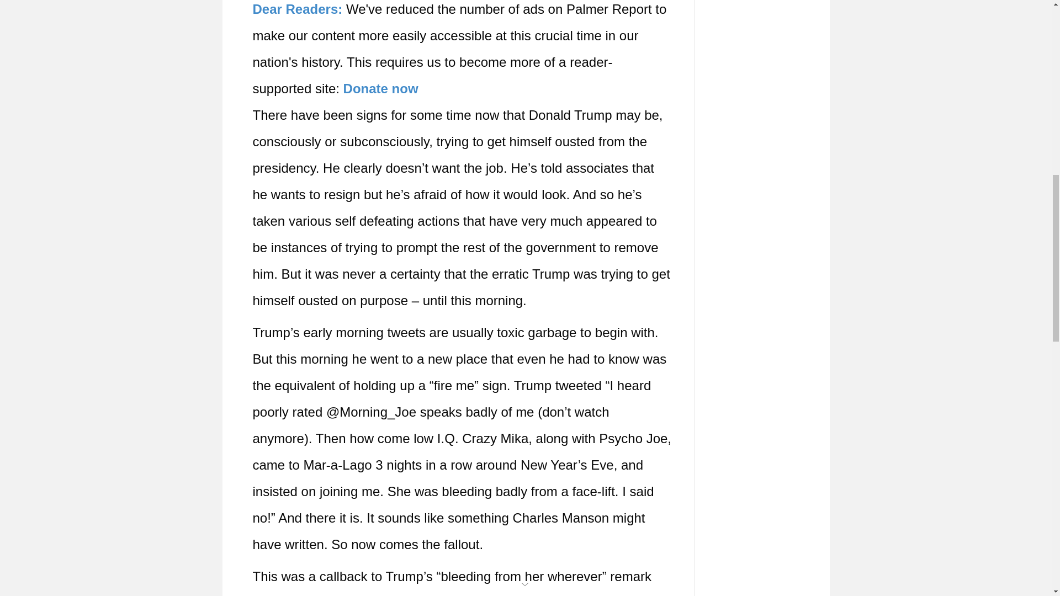 This screenshot has height=596, width=1060. Describe the element at coordinates (381, 88) in the screenshot. I see `Donate now` at that location.